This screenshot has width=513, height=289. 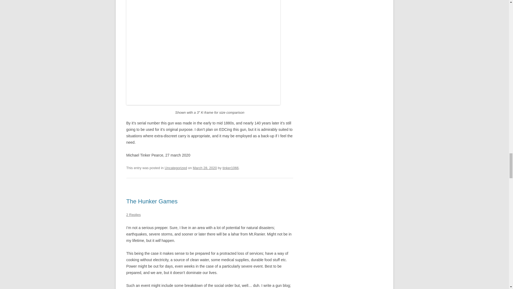 What do you see at coordinates (205, 168) in the screenshot?
I see `March 28, 2020` at bounding box center [205, 168].